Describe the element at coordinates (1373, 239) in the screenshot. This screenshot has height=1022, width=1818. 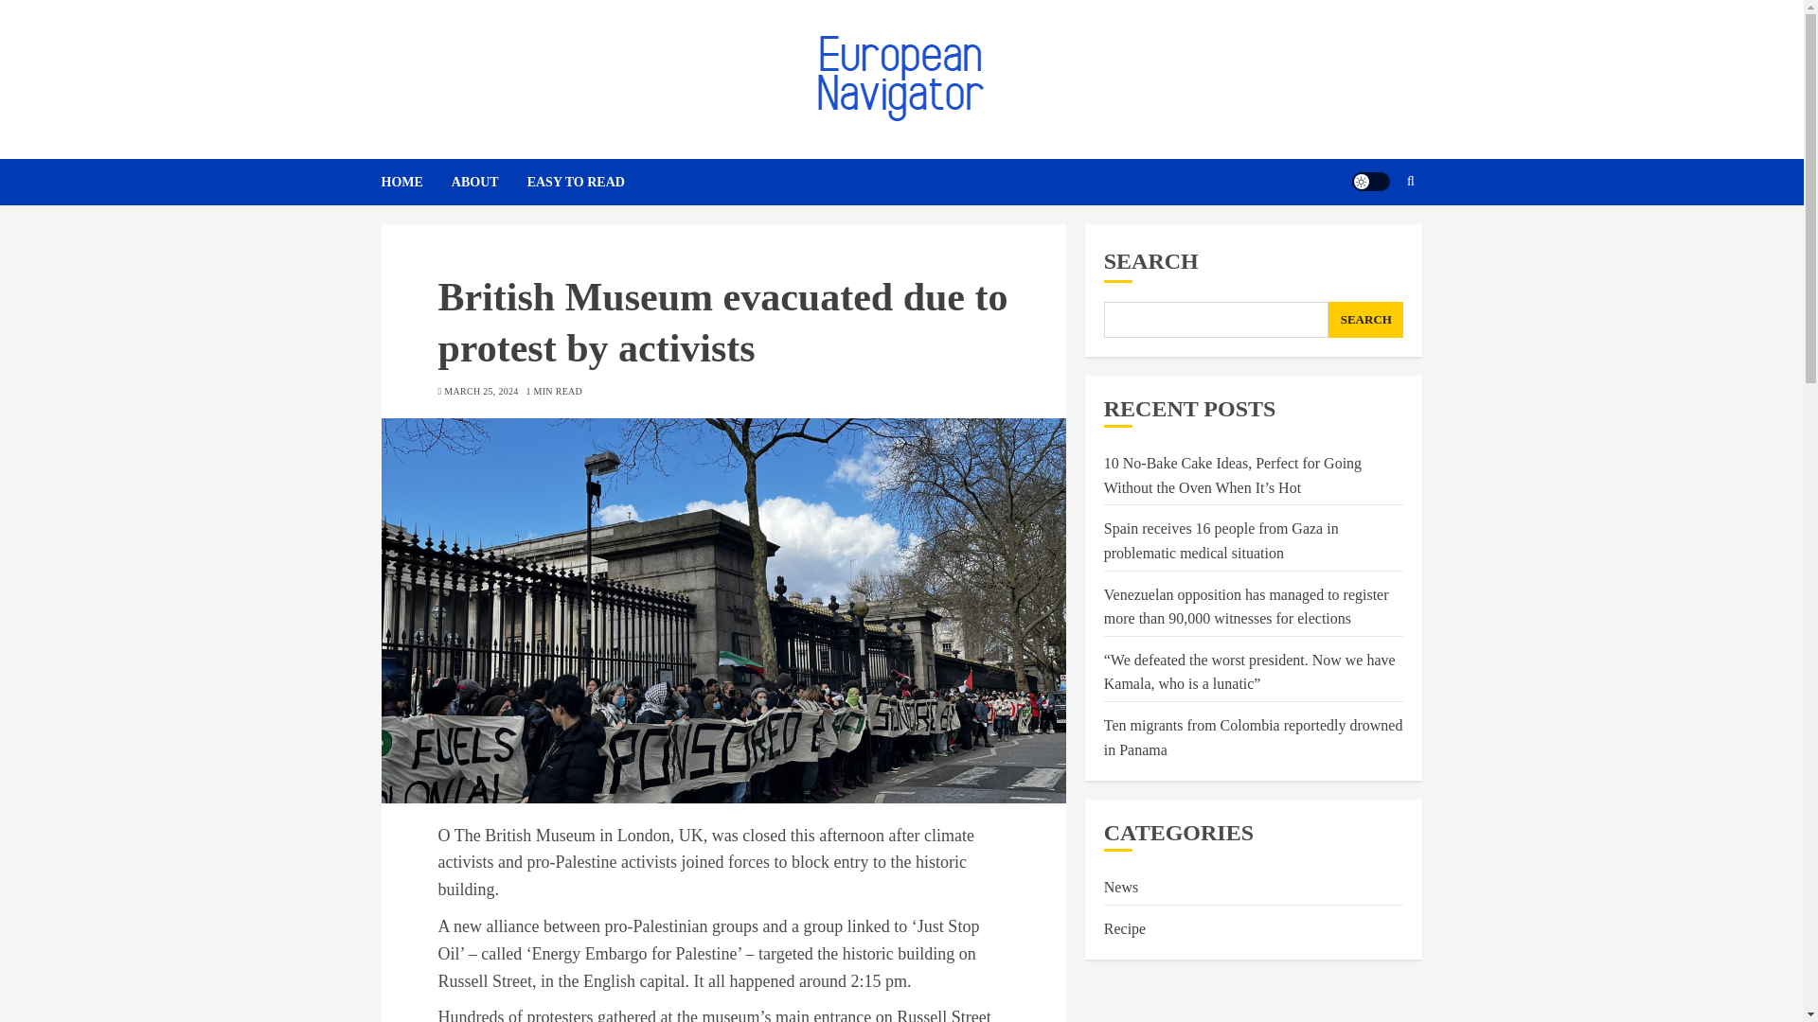
I see `Search` at that location.